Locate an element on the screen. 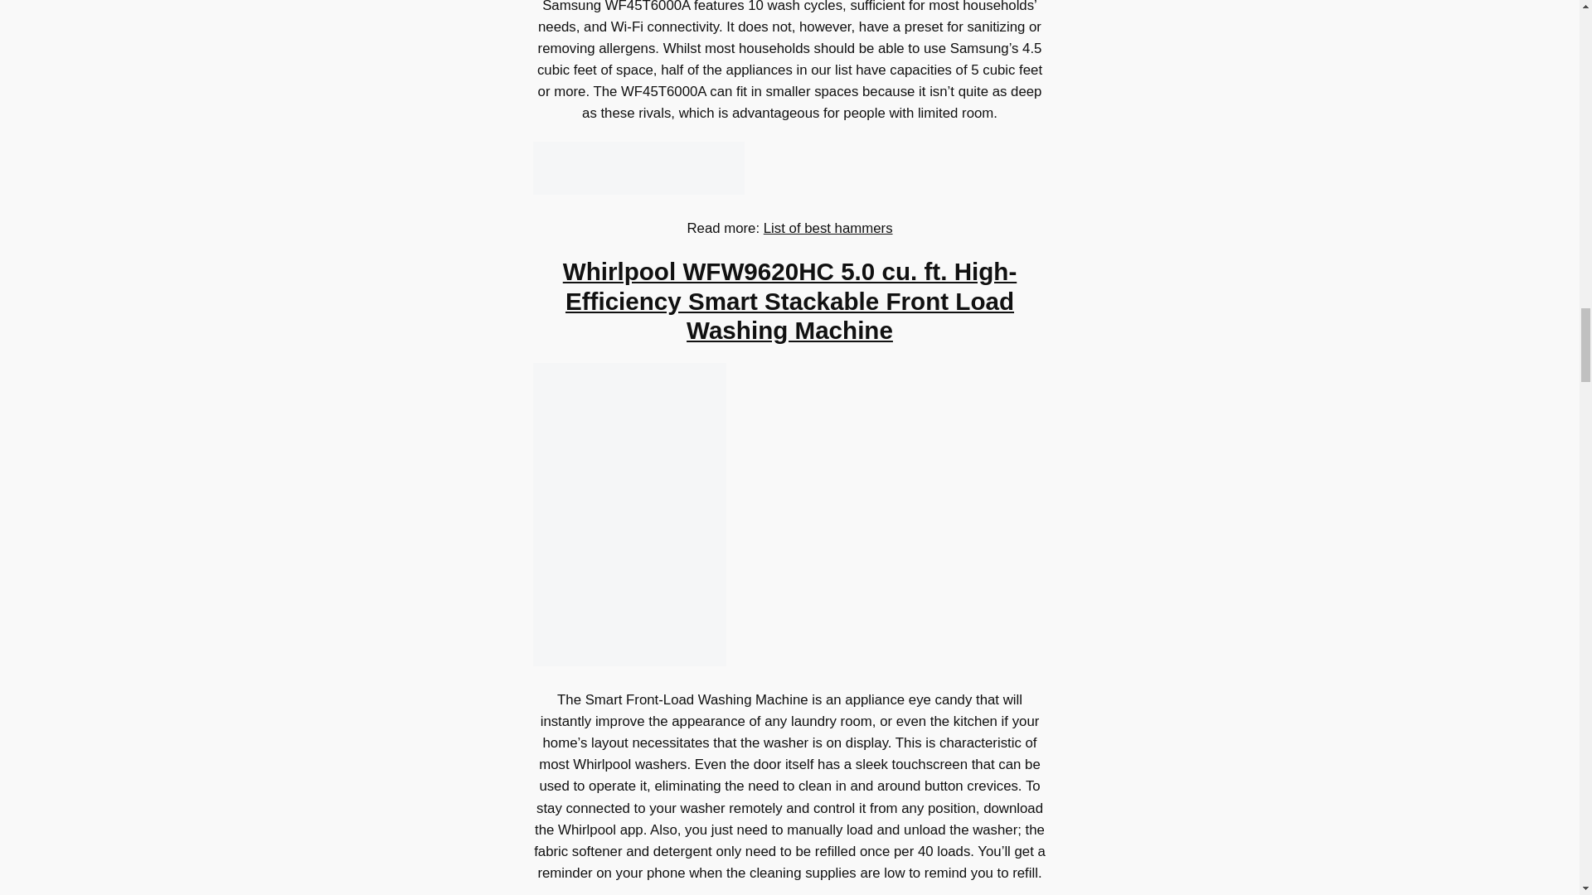  List of best hammers is located at coordinates (828, 228).